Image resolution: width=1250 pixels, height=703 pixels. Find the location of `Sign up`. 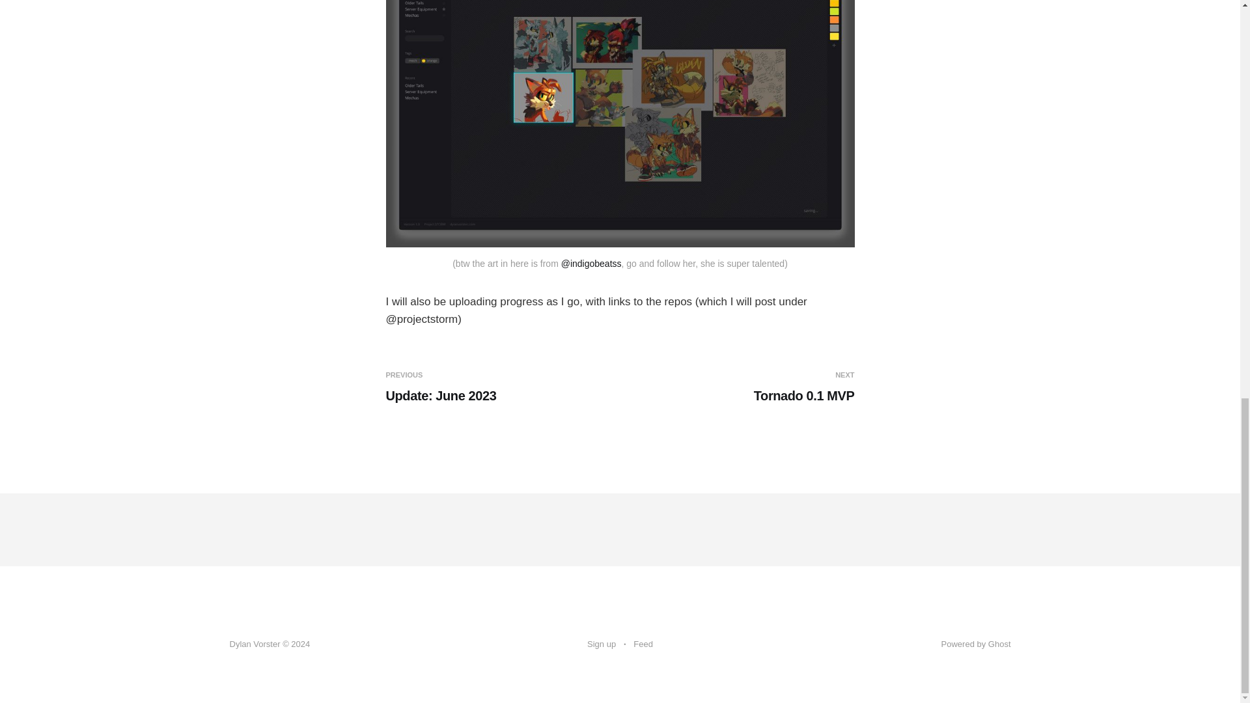

Sign up is located at coordinates (500, 387).